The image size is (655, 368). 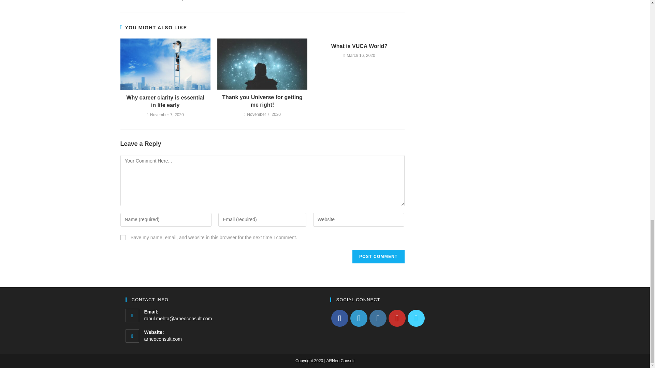 What do you see at coordinates (163, 339) in the screenshot?
I see `arneoconsult.com` at bounding box center [163, 339].